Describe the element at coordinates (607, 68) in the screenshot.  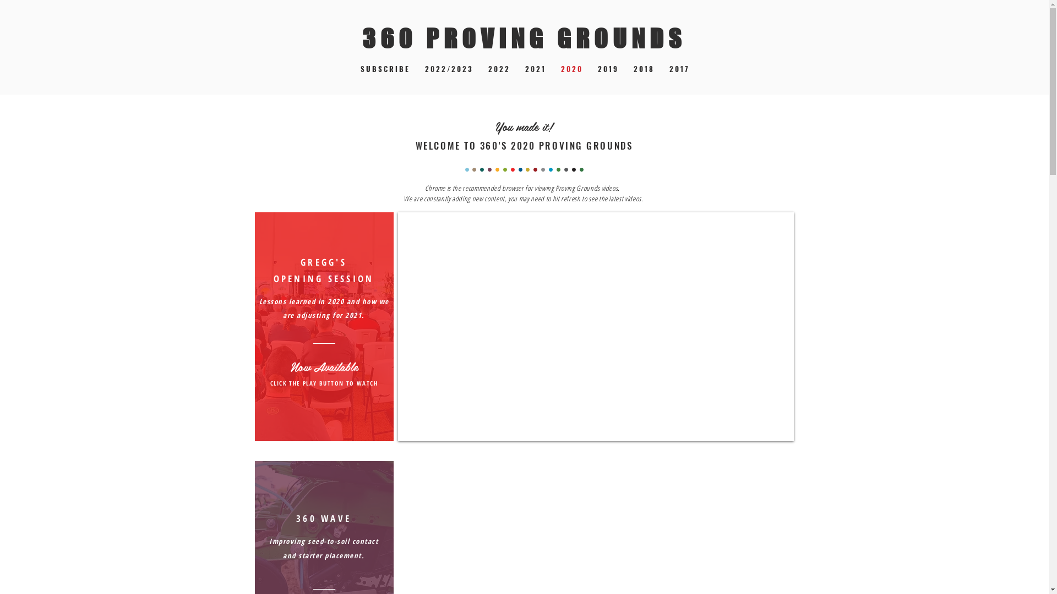
I see `2 0 1 9` at that location.